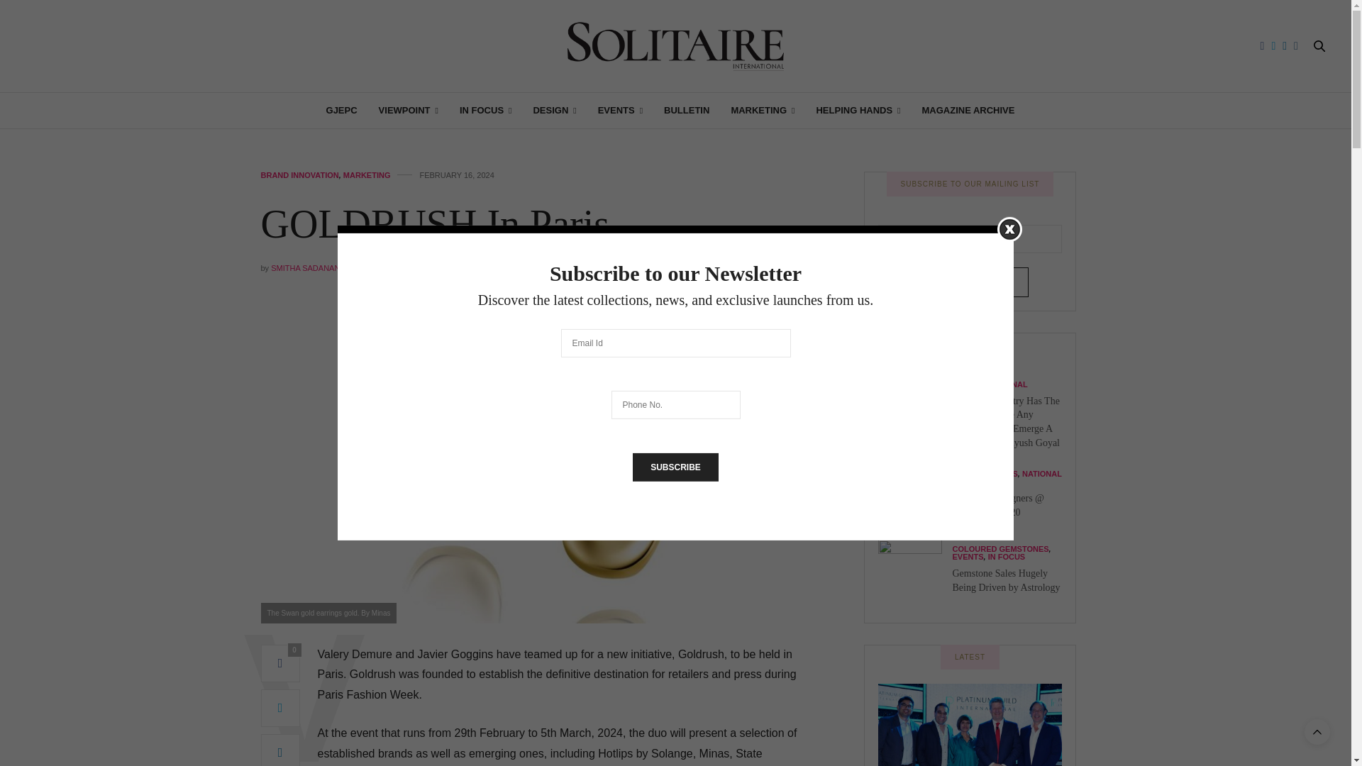 The width and height of the screenshot is (1362, 766). Describe the element at coordinates (675, 467) in the screenshot. I see `Subscribe` at that location.